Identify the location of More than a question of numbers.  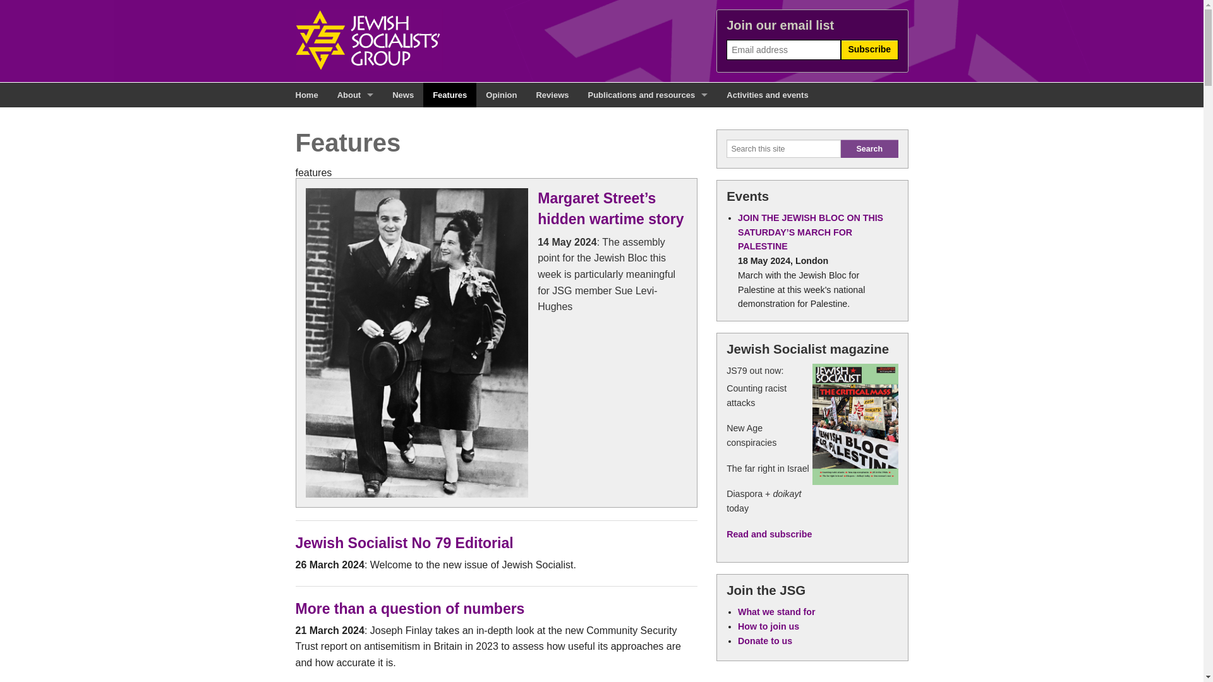
(411, 609).